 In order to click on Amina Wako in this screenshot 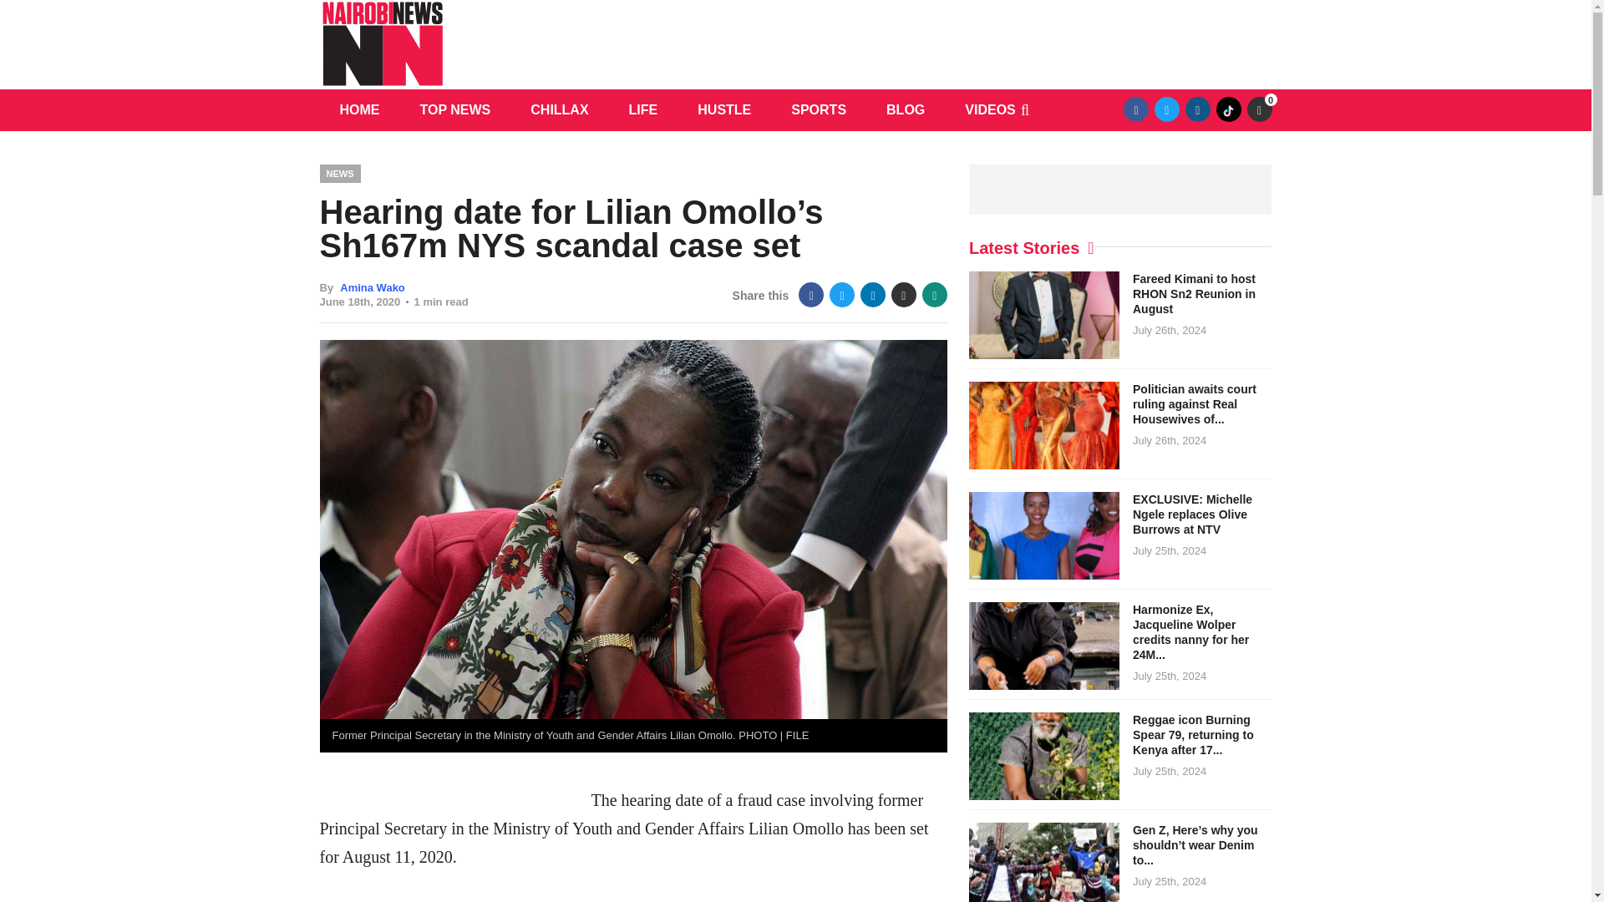, I will do `click(373, 287)`.